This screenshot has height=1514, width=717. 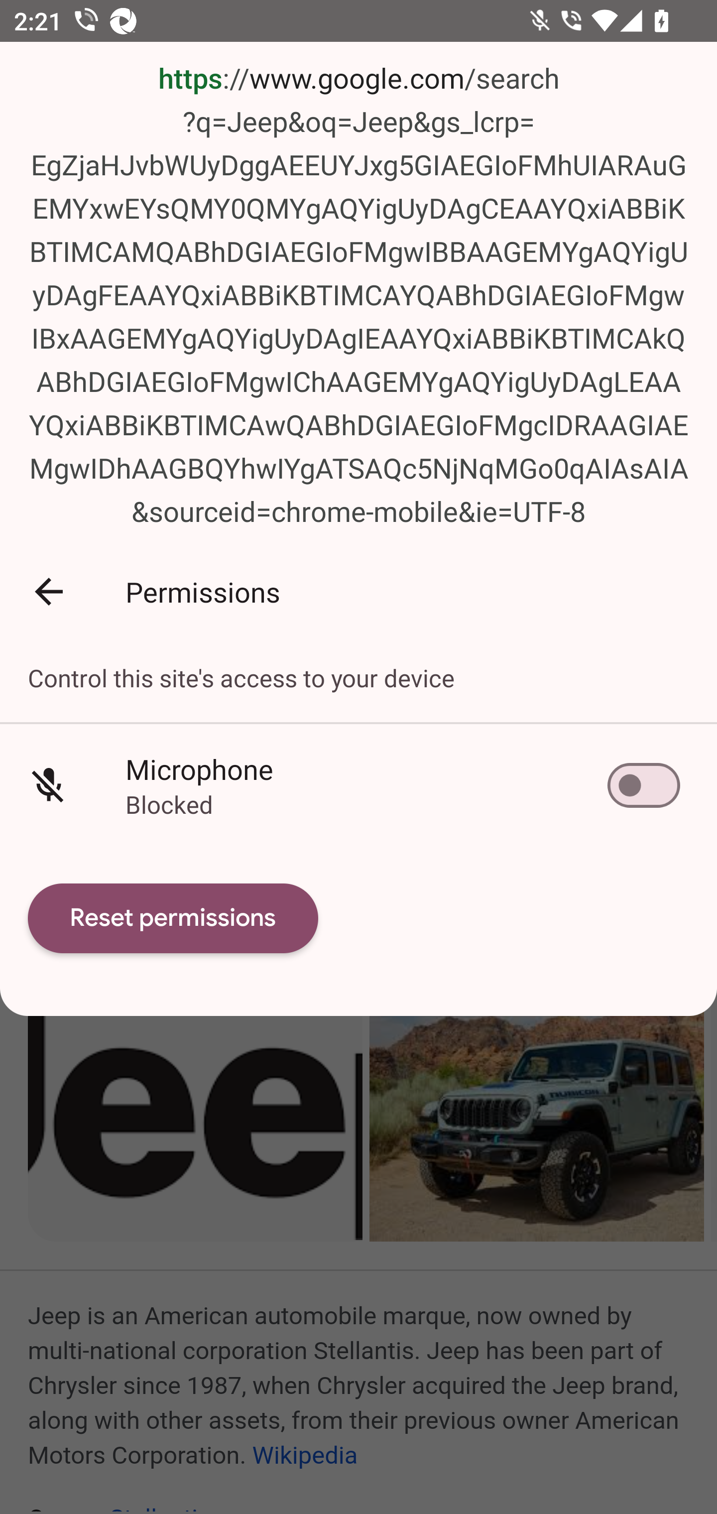 I want to click on Reset permissions, so click(x=173, y=918).